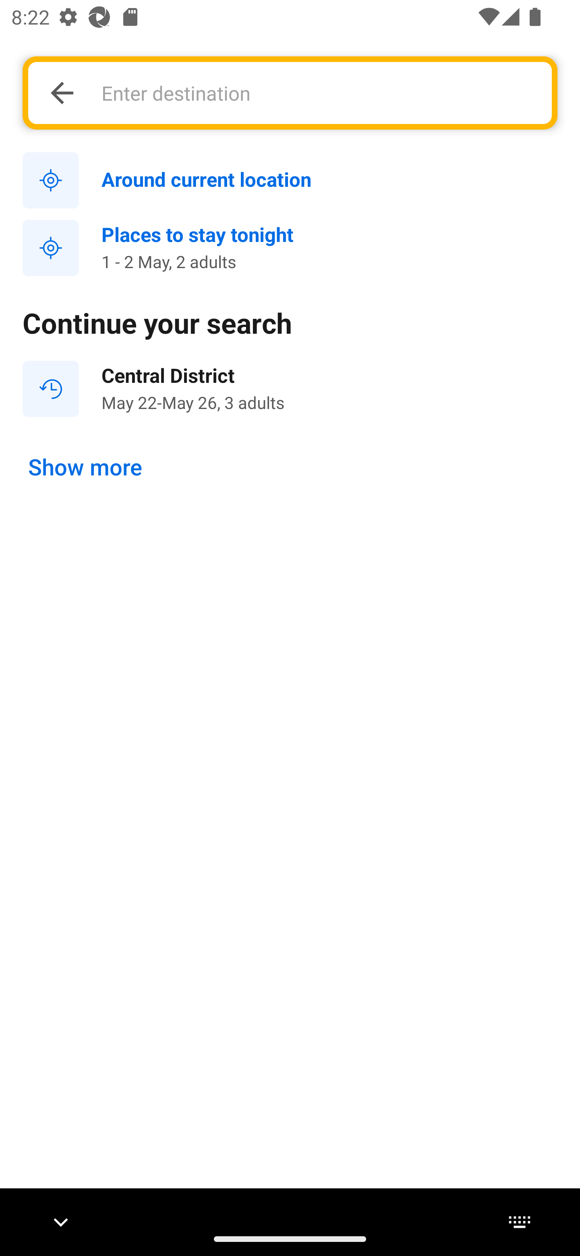 The image size is (580, 1256). I want to click on Central District May 22-May 26, 3 adults , so click(290, 389).